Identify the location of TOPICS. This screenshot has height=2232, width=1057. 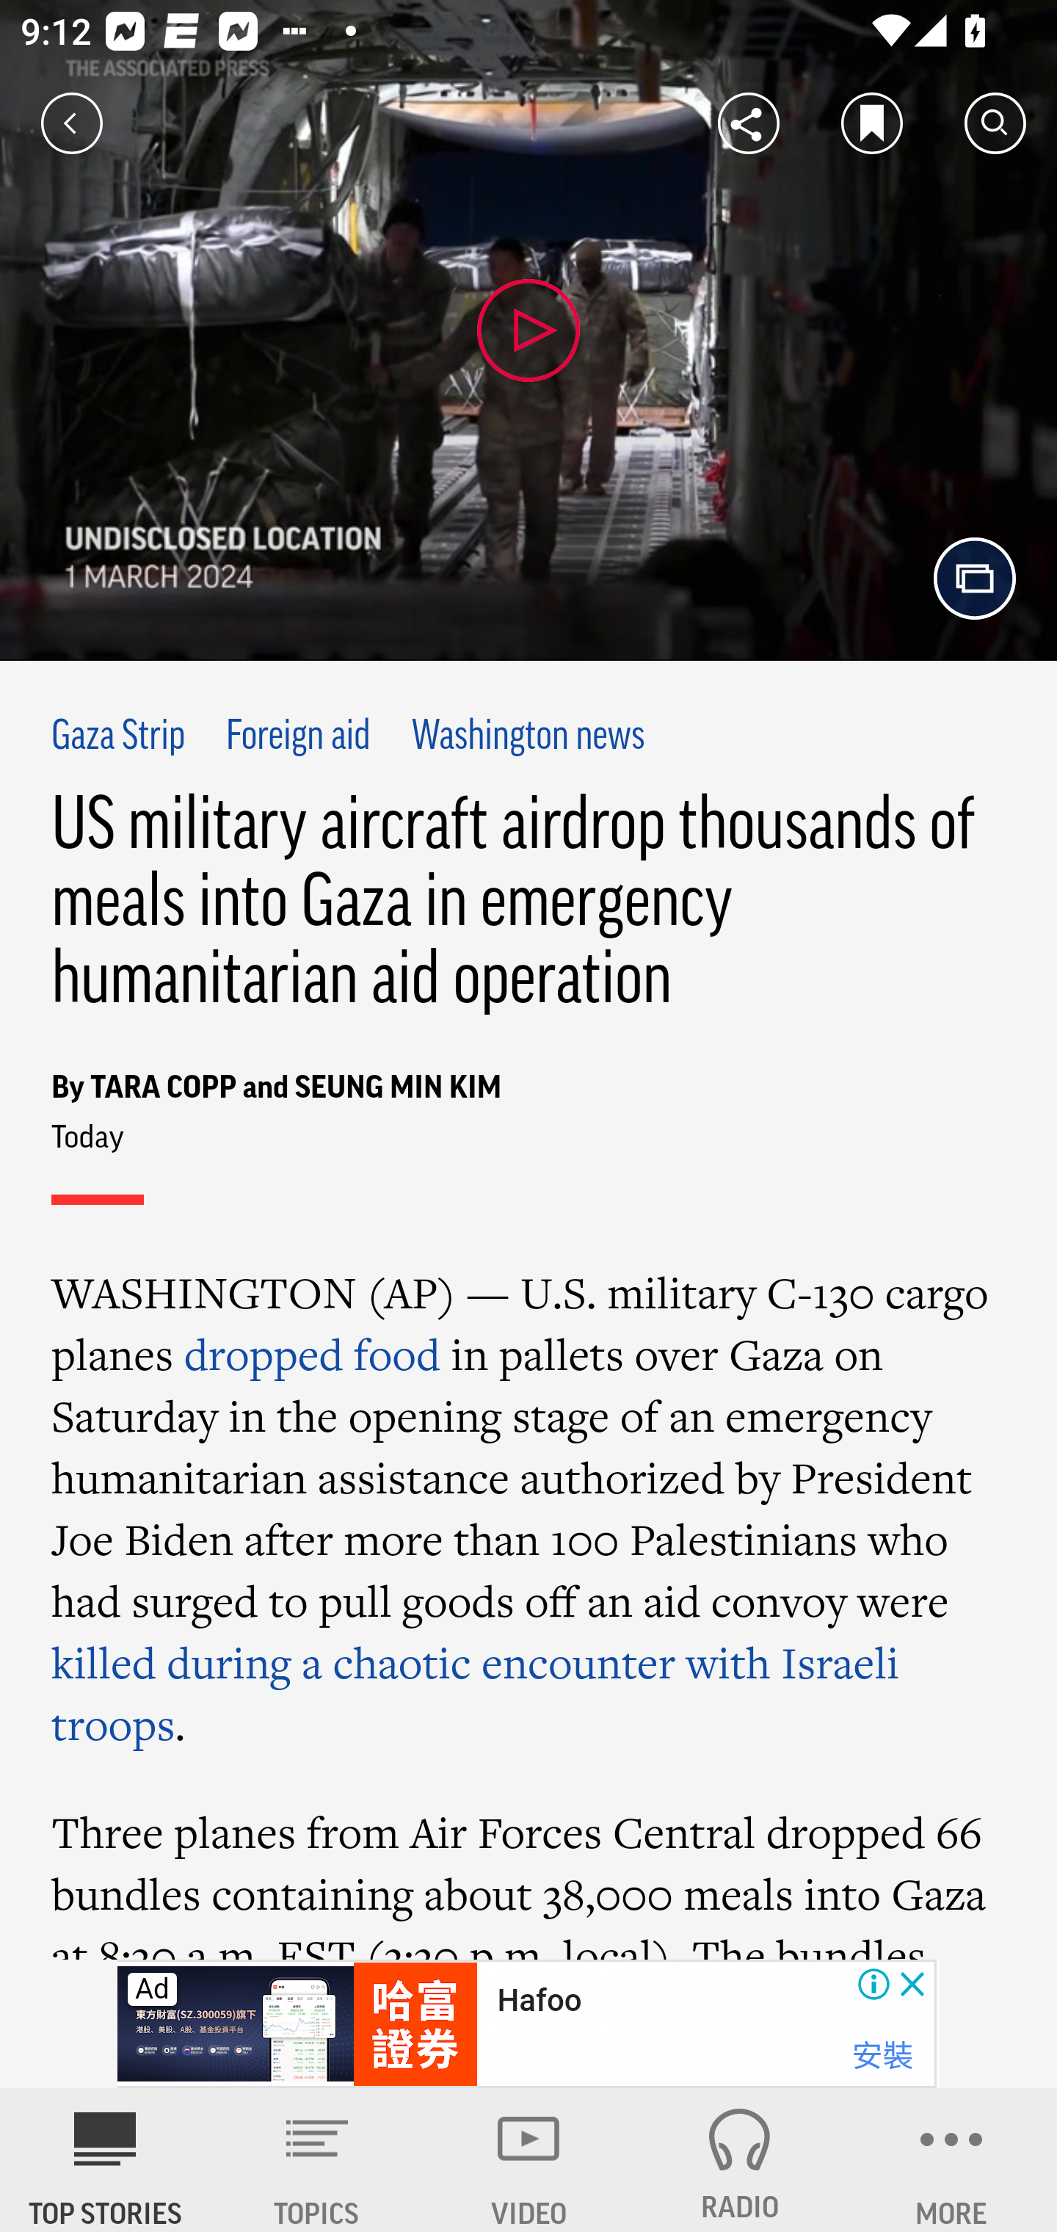
(317, 2160).